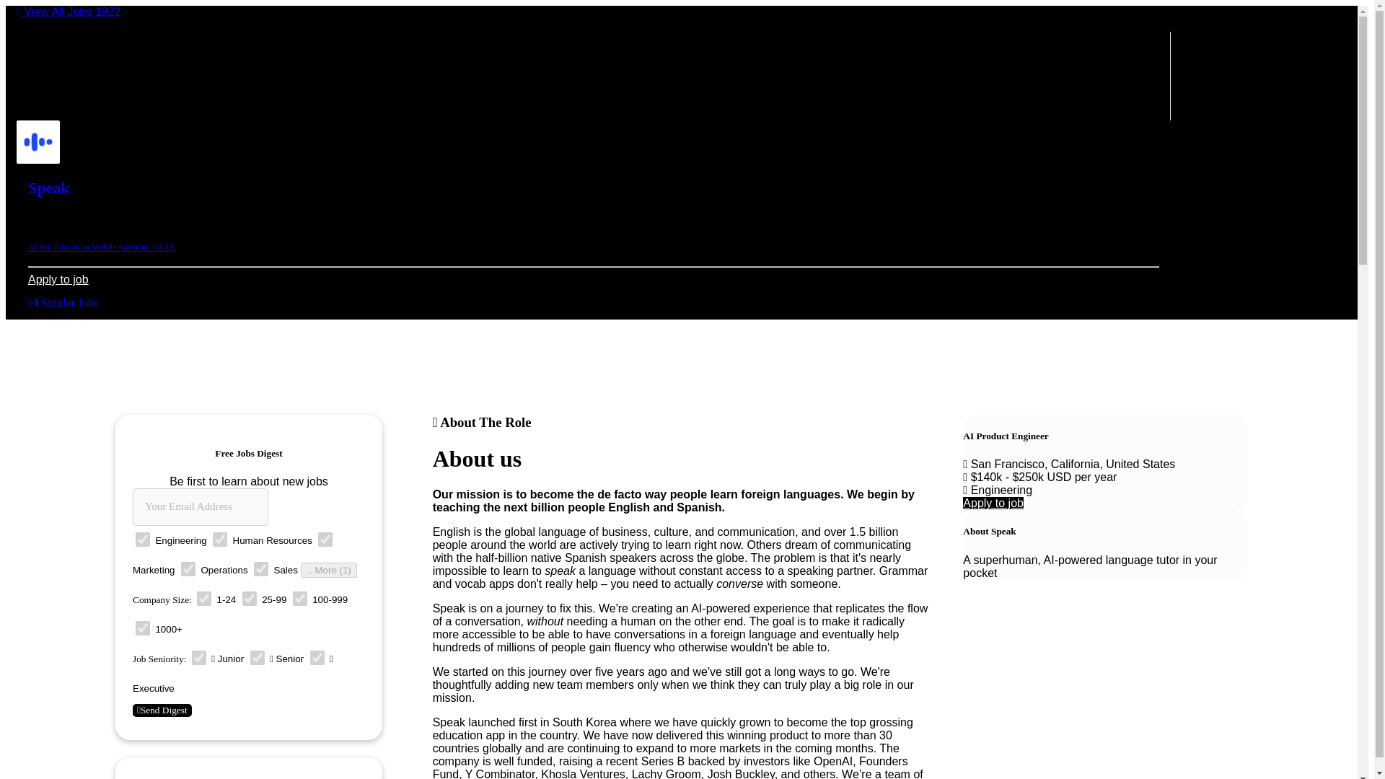  What do you see at coordinates (300, 599) in the screenshot?
I see `growth` at bounding box center [300, 599].